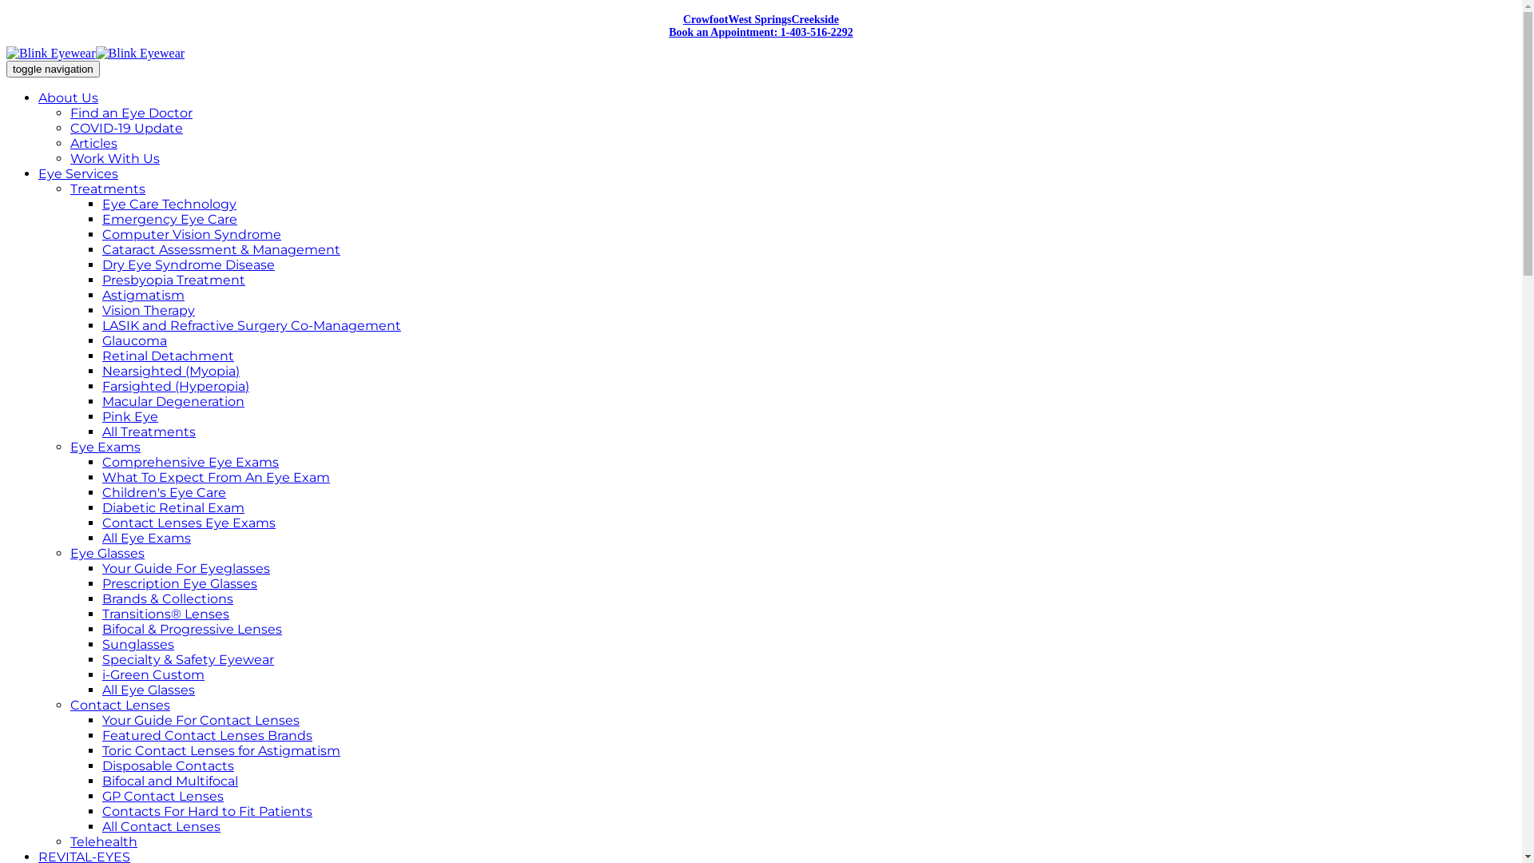  I want to click on Contacts For Hard to Fit Patients, so click(208, 812).